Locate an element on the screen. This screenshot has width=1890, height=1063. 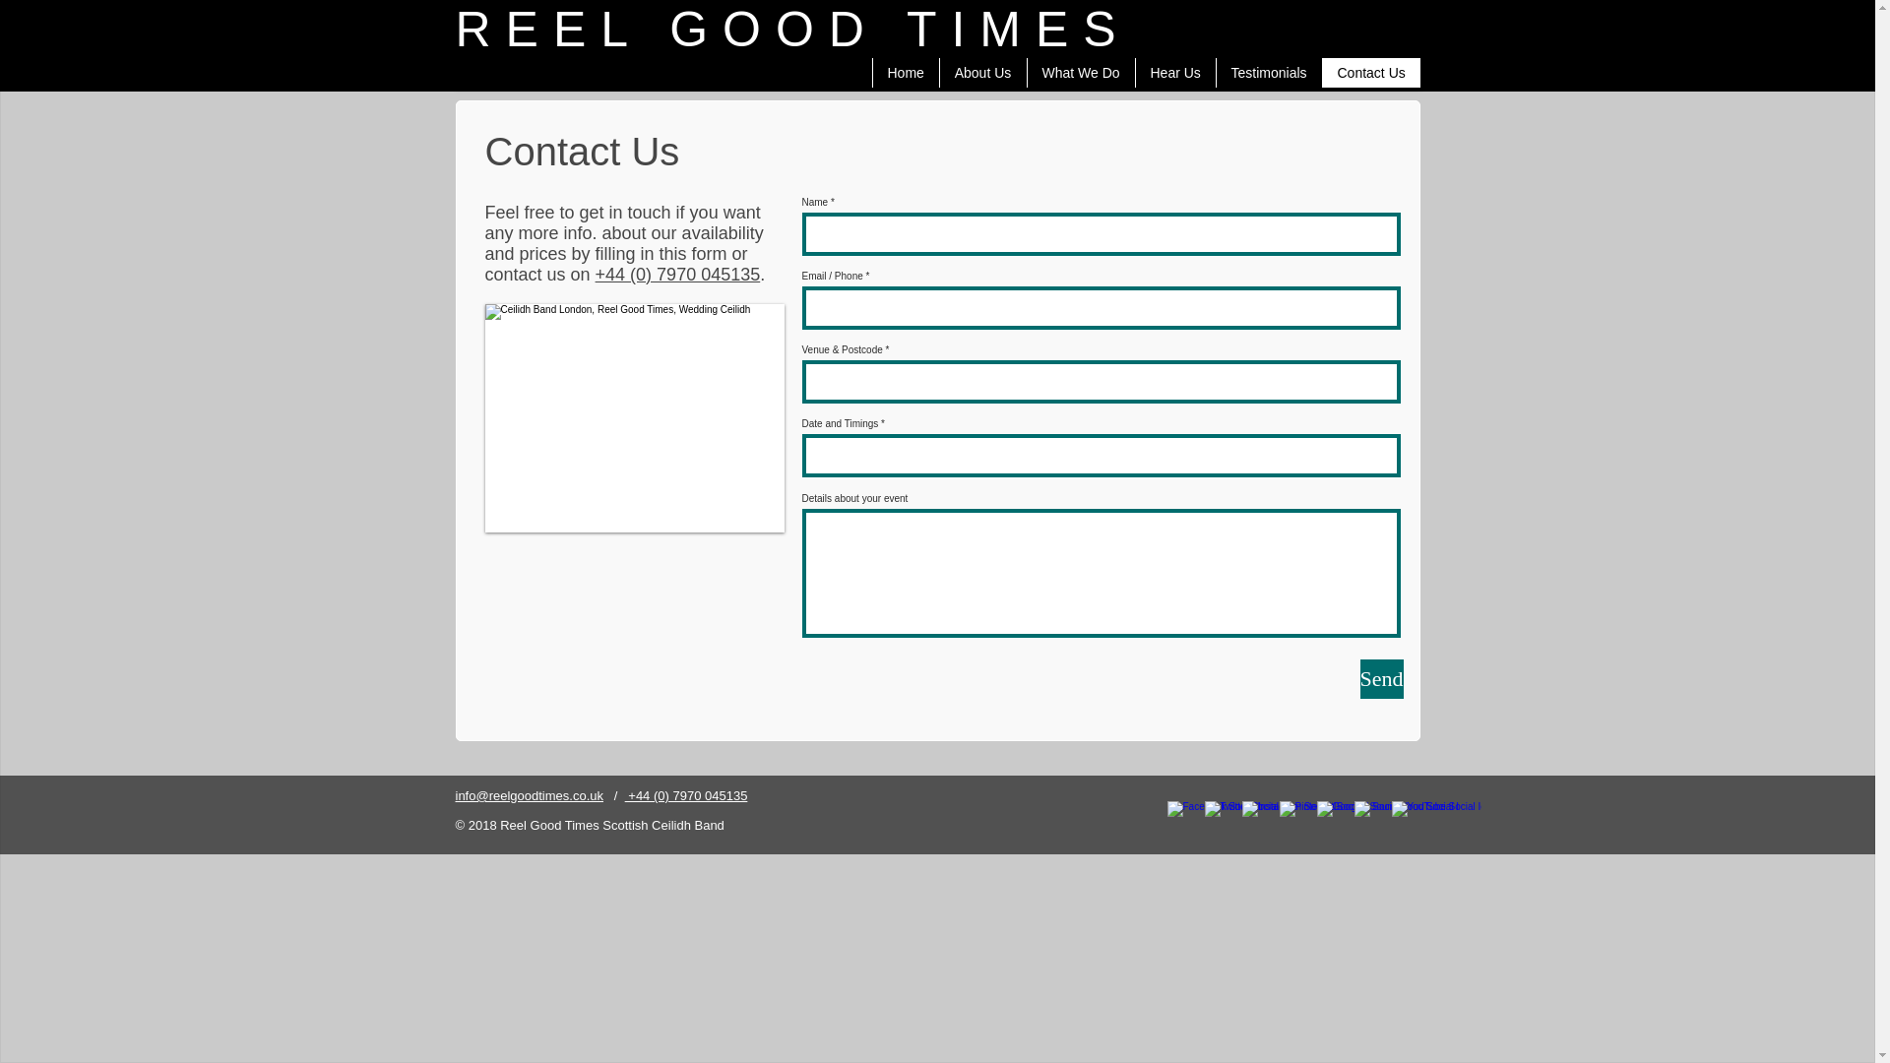
Home is located at coordinates (906, 73).